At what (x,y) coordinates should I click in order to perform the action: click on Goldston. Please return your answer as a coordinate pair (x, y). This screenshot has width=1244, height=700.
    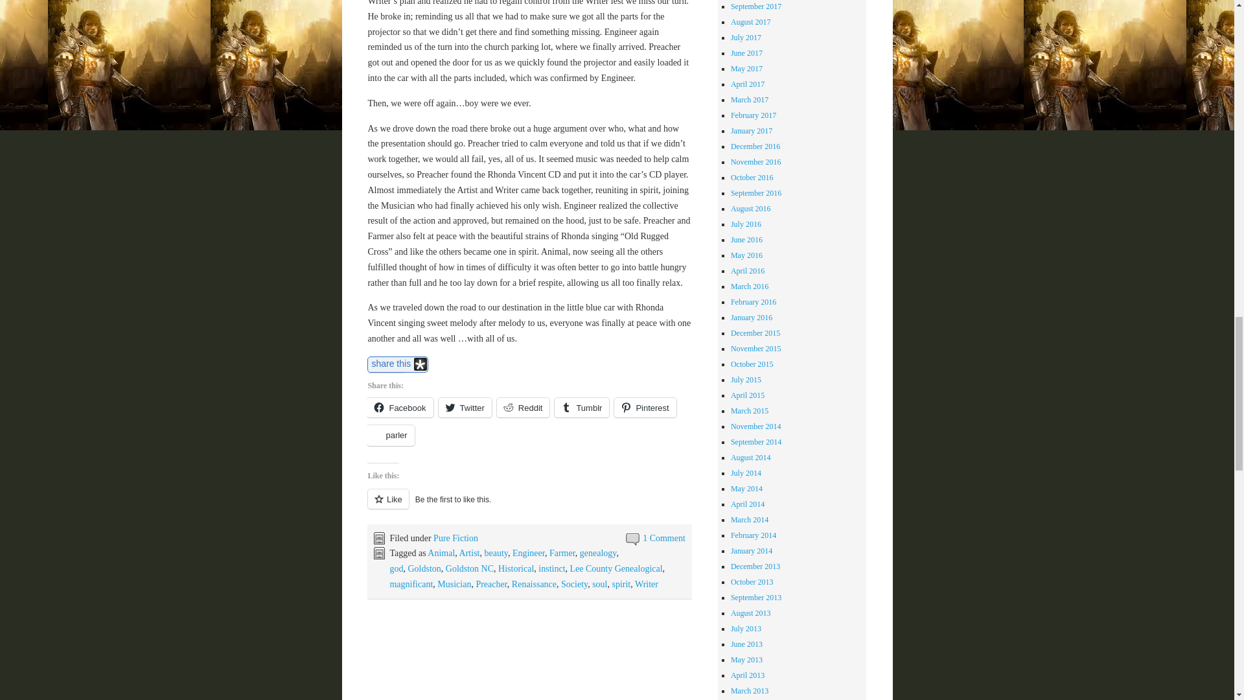
    Looking at the image, I should click on (424, 568).